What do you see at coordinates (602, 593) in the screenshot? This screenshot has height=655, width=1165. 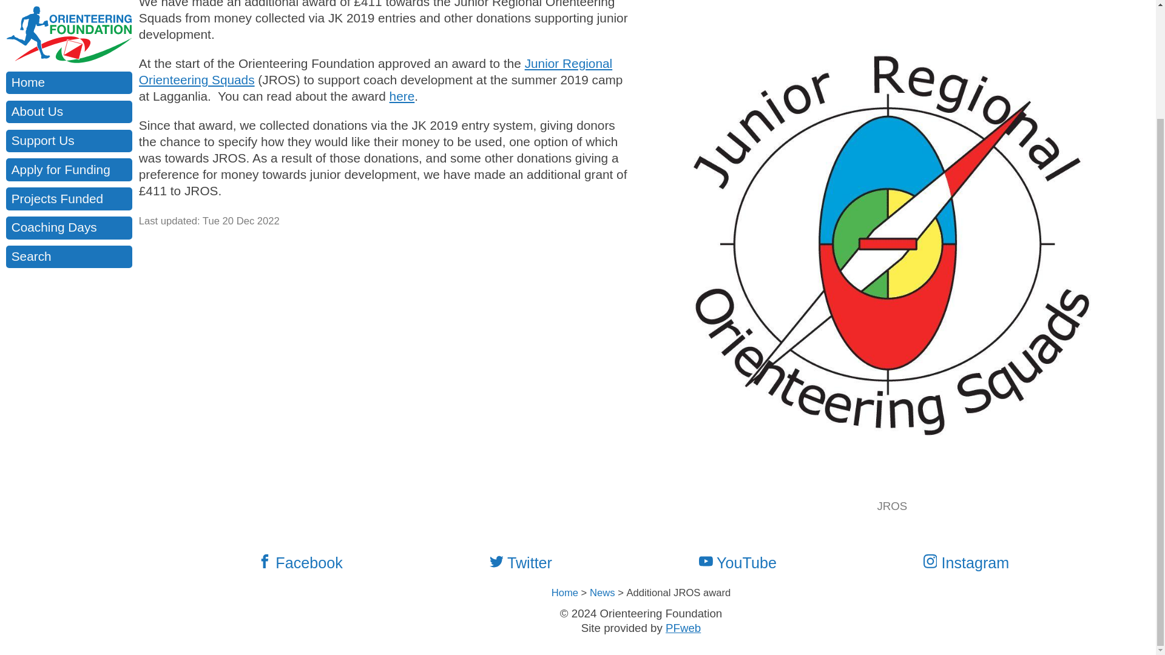 I see `News` at bounding box center [602, 593].